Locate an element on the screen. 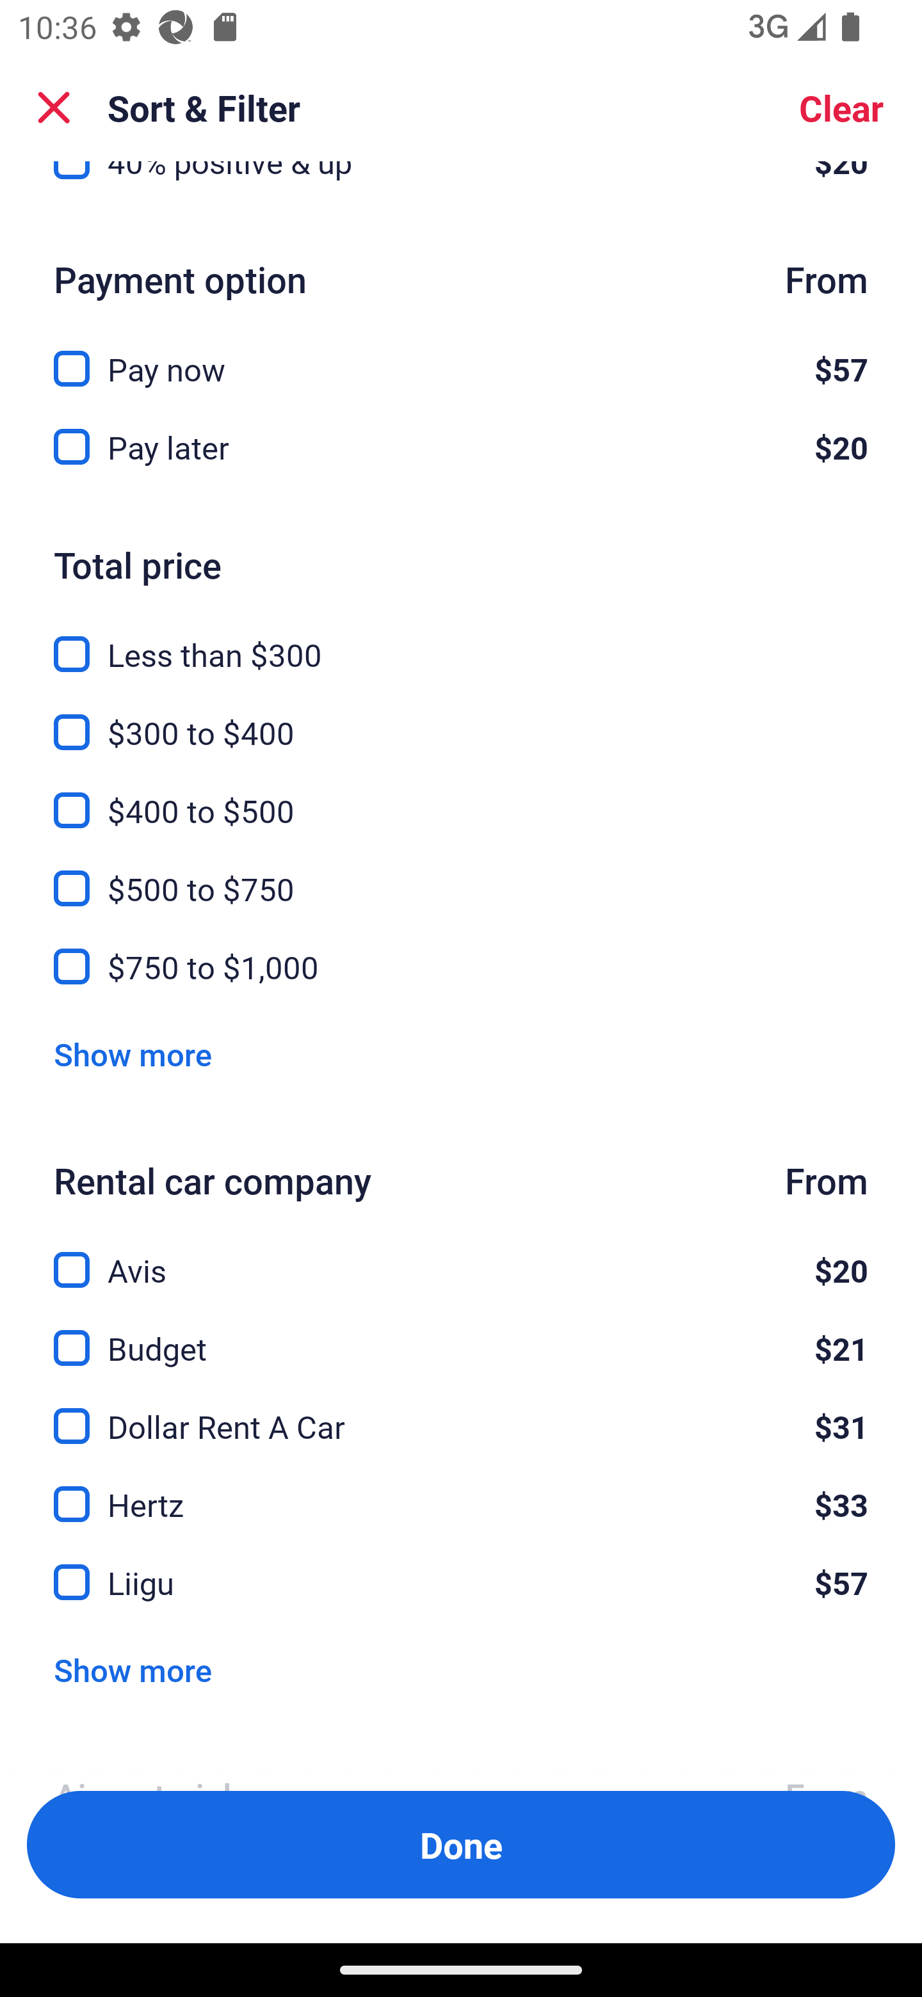  40% positive & up, $20 40% positive & up $20 is located at coordinates (461, 188).